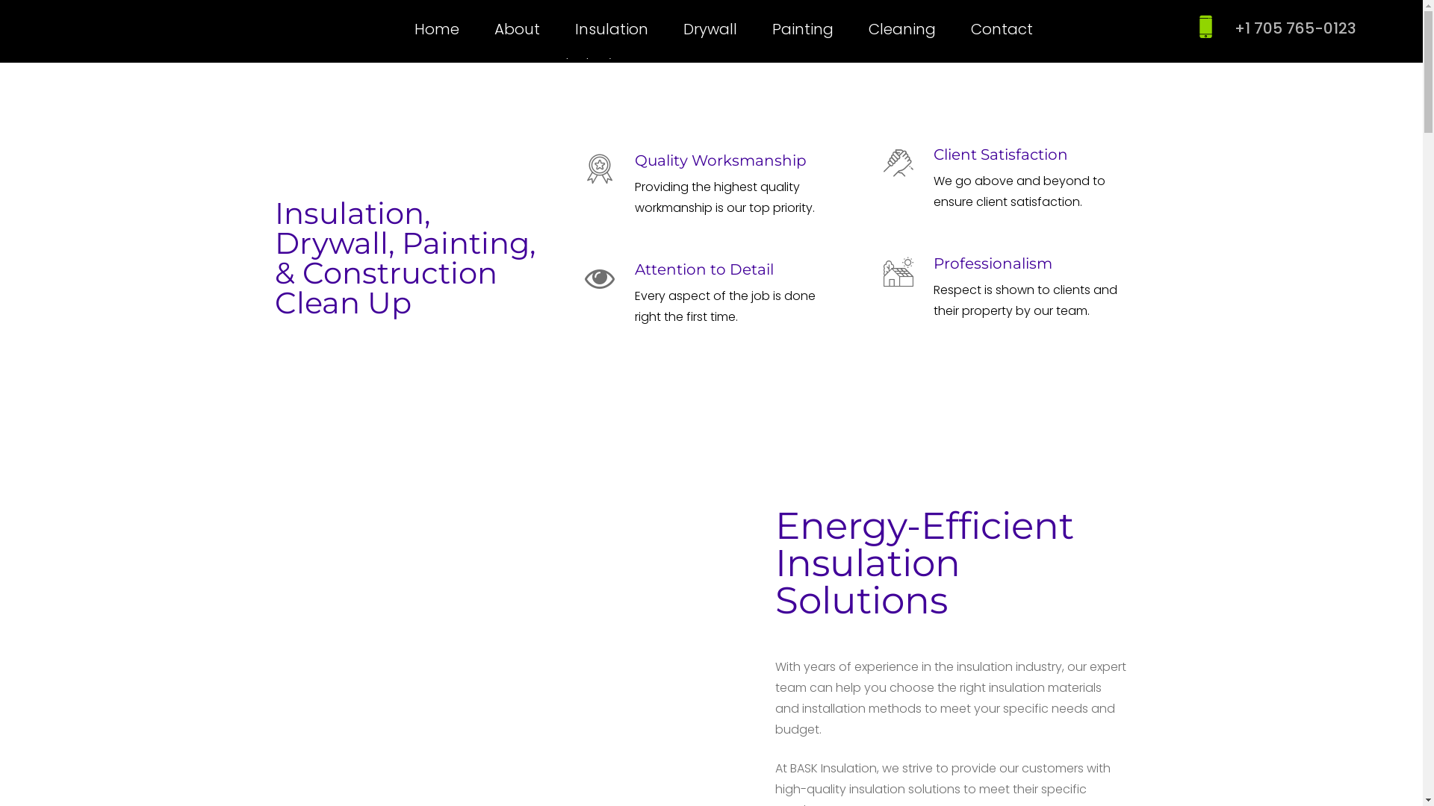 The width and height of the screenshot is (1434, 806). I want to click on Insulation, so click(612, 28).